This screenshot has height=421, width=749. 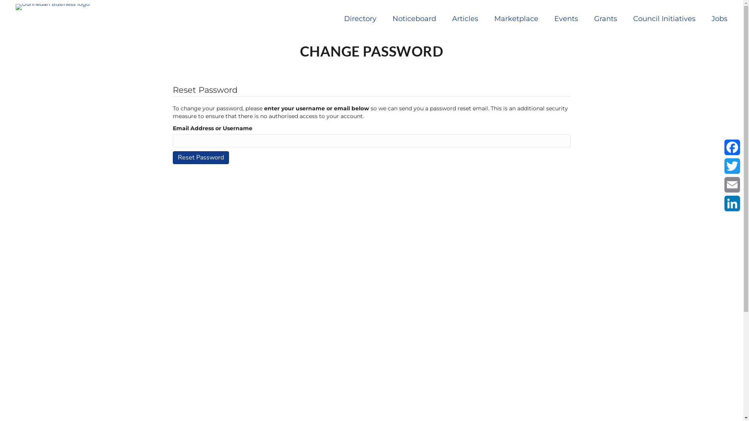 I want to click on Noticeboard, so click(x=414, y=19).